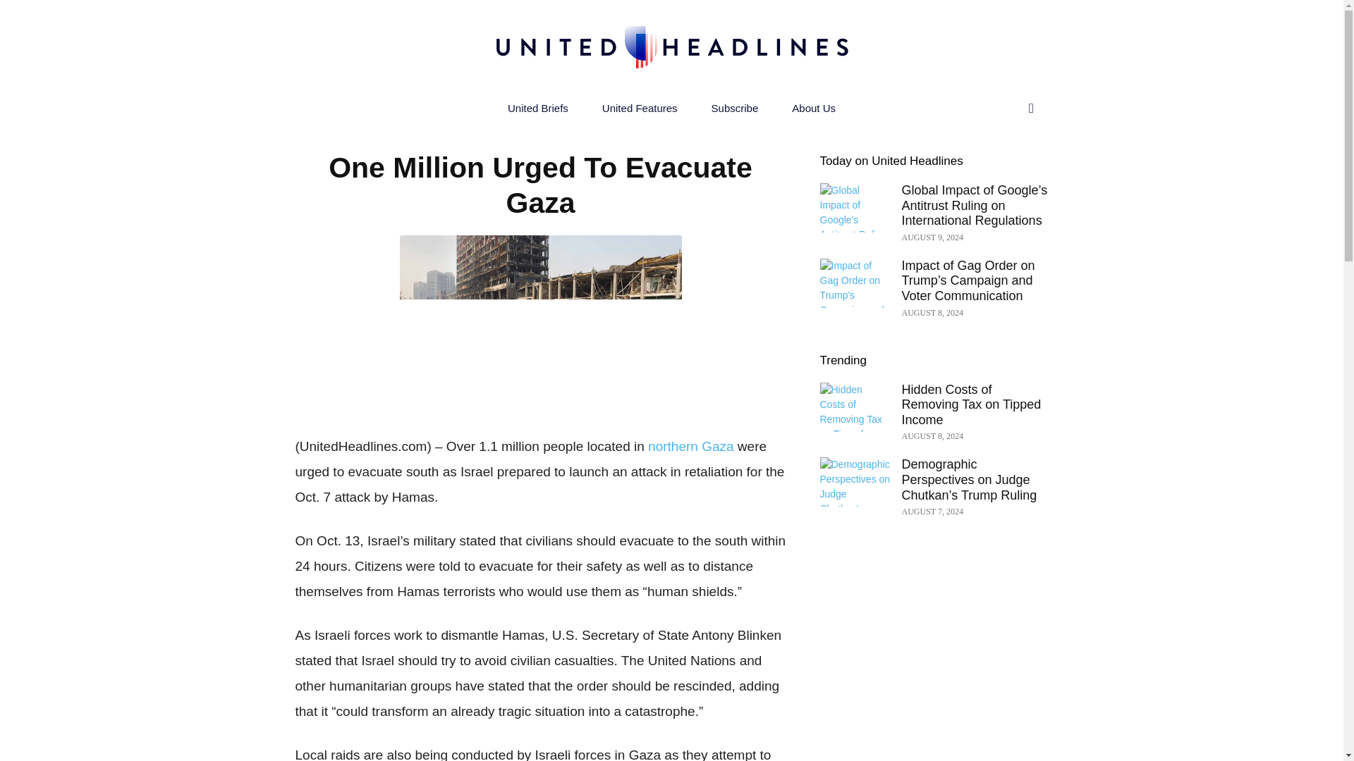  Describe the element at coordinates (537, 109) in the screenshot. I see `United Briefs` at that location.